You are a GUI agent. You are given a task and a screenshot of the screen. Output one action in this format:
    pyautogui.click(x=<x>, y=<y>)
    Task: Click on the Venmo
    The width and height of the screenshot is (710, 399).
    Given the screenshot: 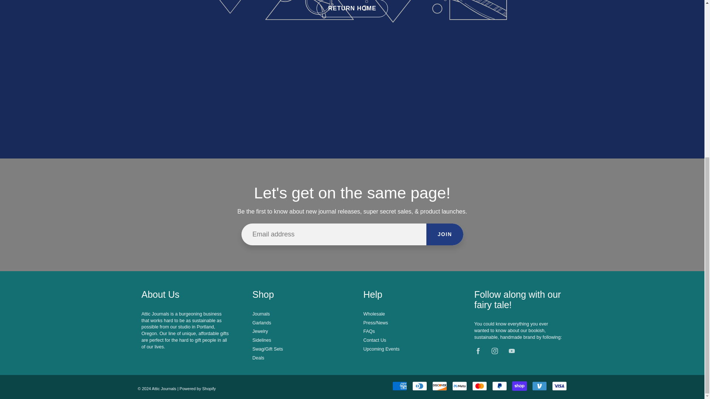 What is the action you would take?
    pyautogui.click(x=539, y=386)
    